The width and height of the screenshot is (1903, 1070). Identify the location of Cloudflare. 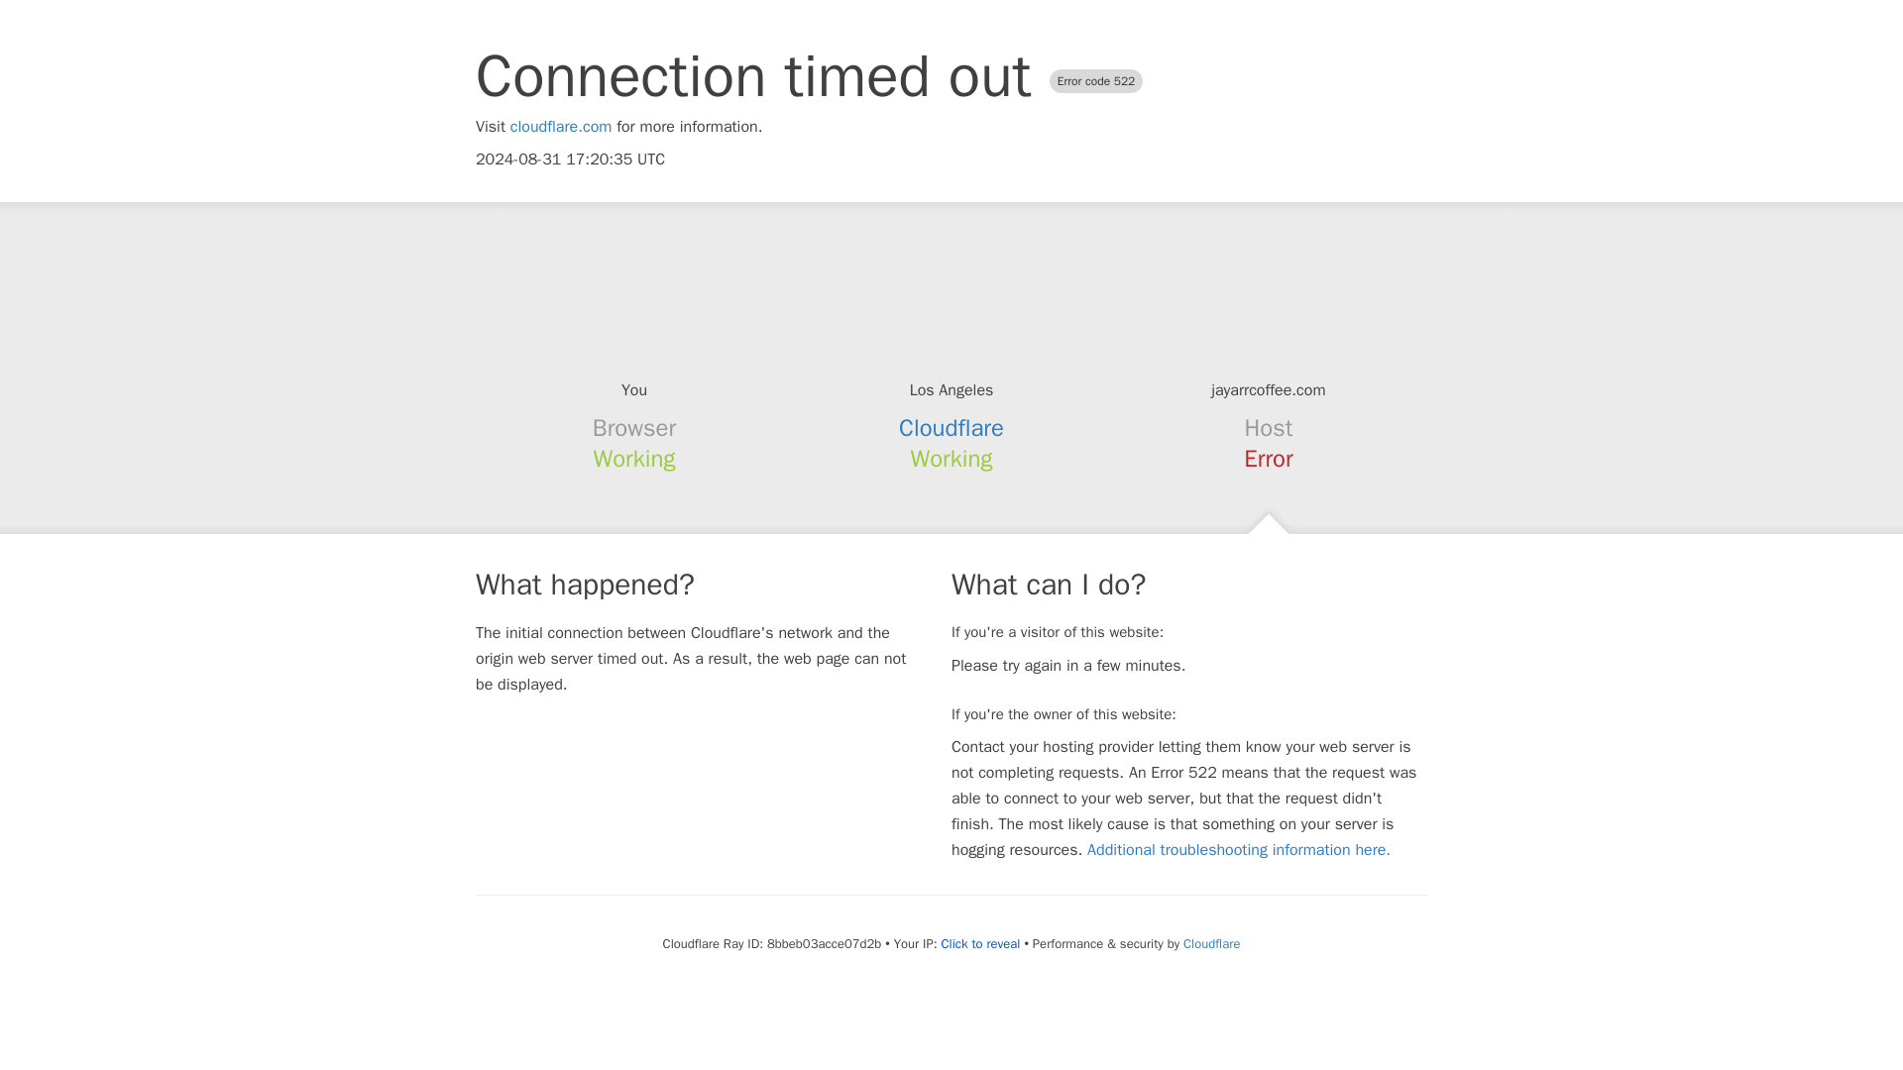
(951, 428).